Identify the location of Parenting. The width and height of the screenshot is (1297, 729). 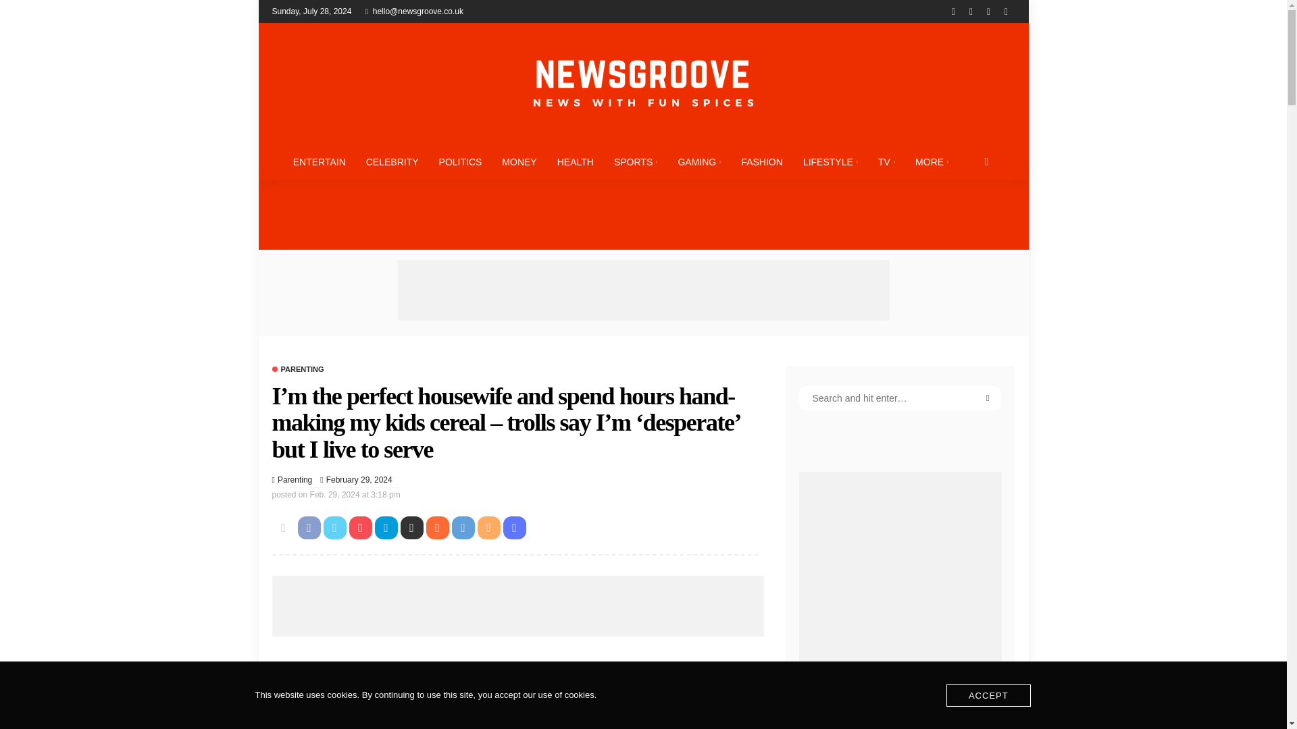
(295, 479).